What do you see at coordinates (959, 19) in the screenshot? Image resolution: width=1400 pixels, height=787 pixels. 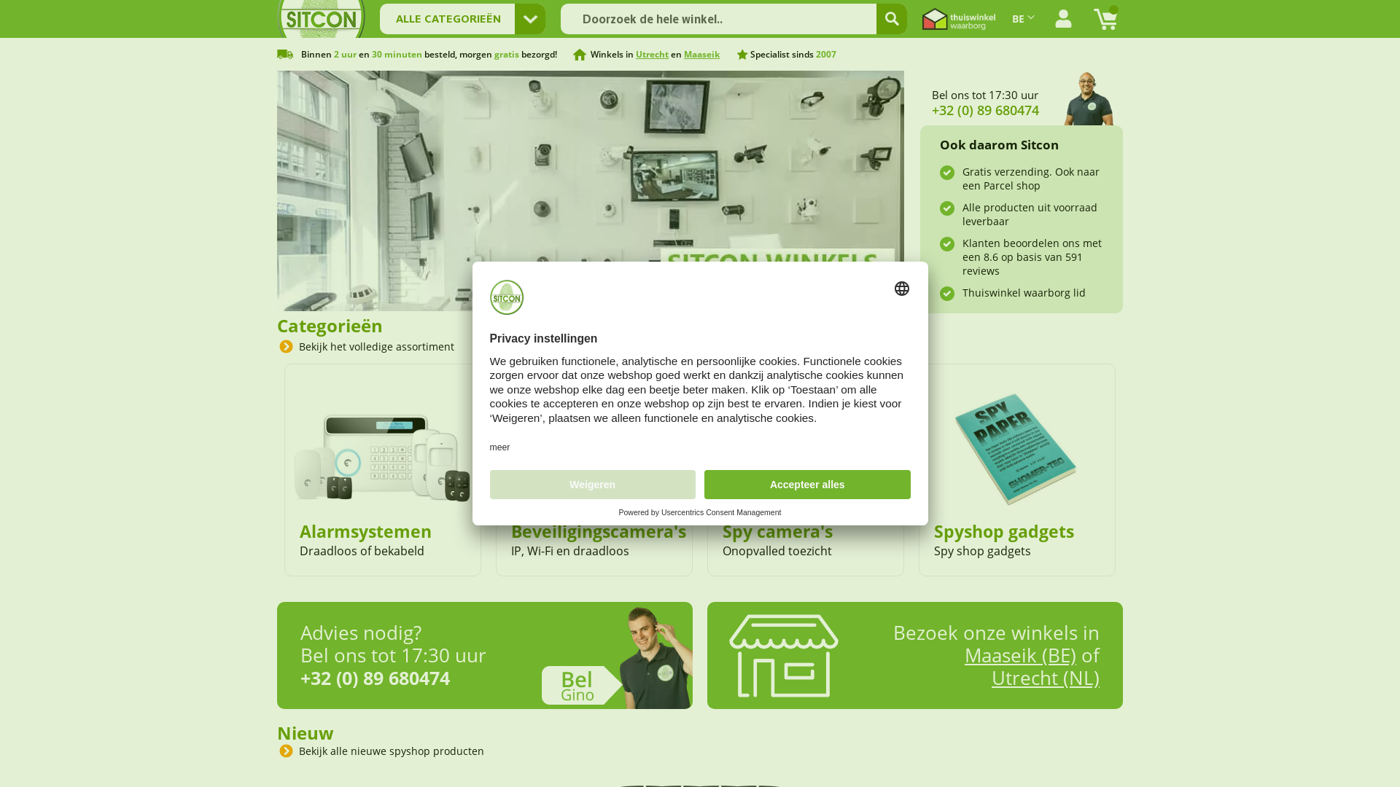 I see `Thuiswinkel Waarborg` at bounding box center [959, 19].